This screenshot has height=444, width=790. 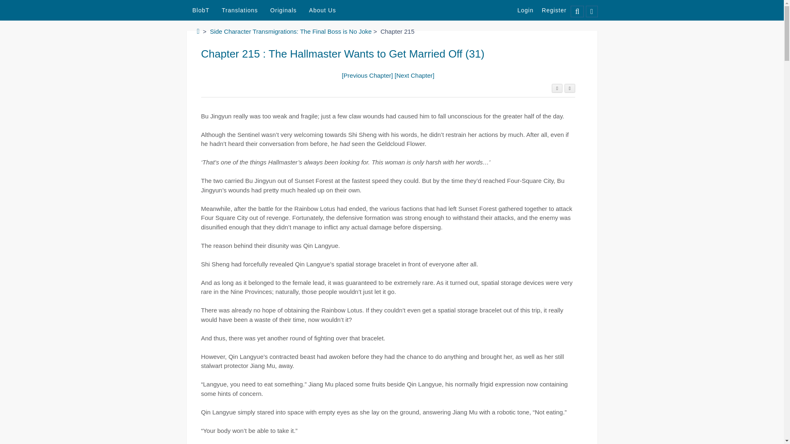 What do you see at coordinates (554, 10) in the screenshot?
I see `Register` at bounding box center [554, 10].